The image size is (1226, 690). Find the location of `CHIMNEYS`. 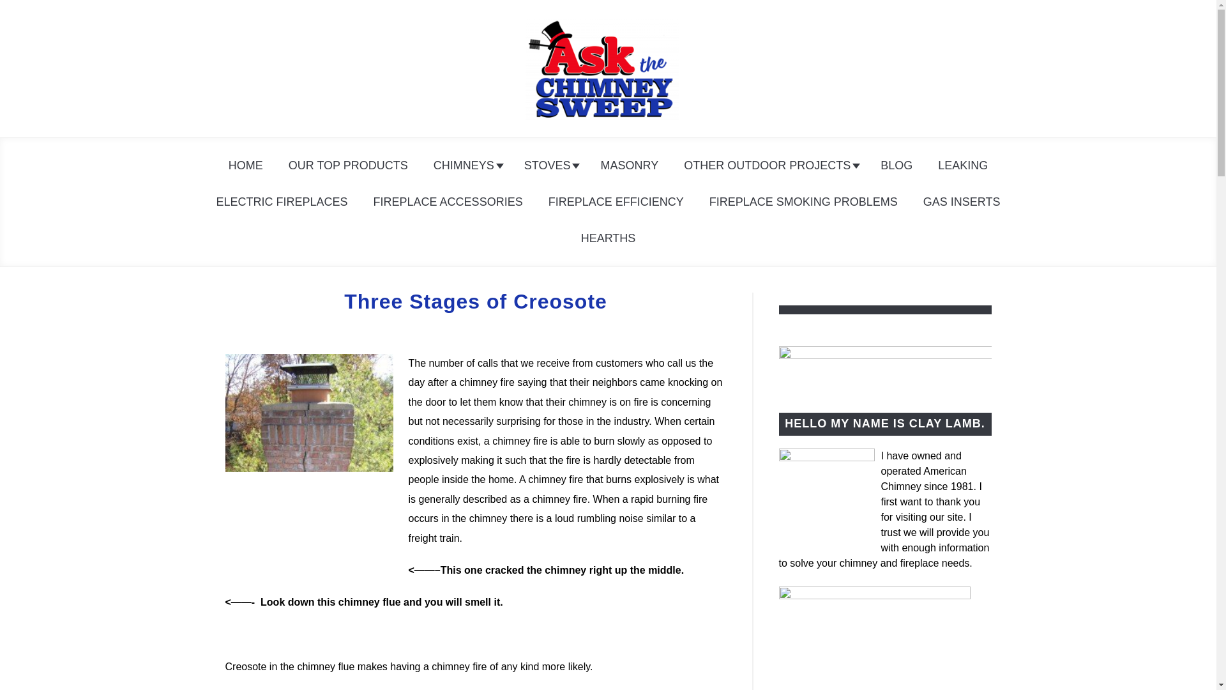

CHIMNEYS is located at coordinates (465, 165).